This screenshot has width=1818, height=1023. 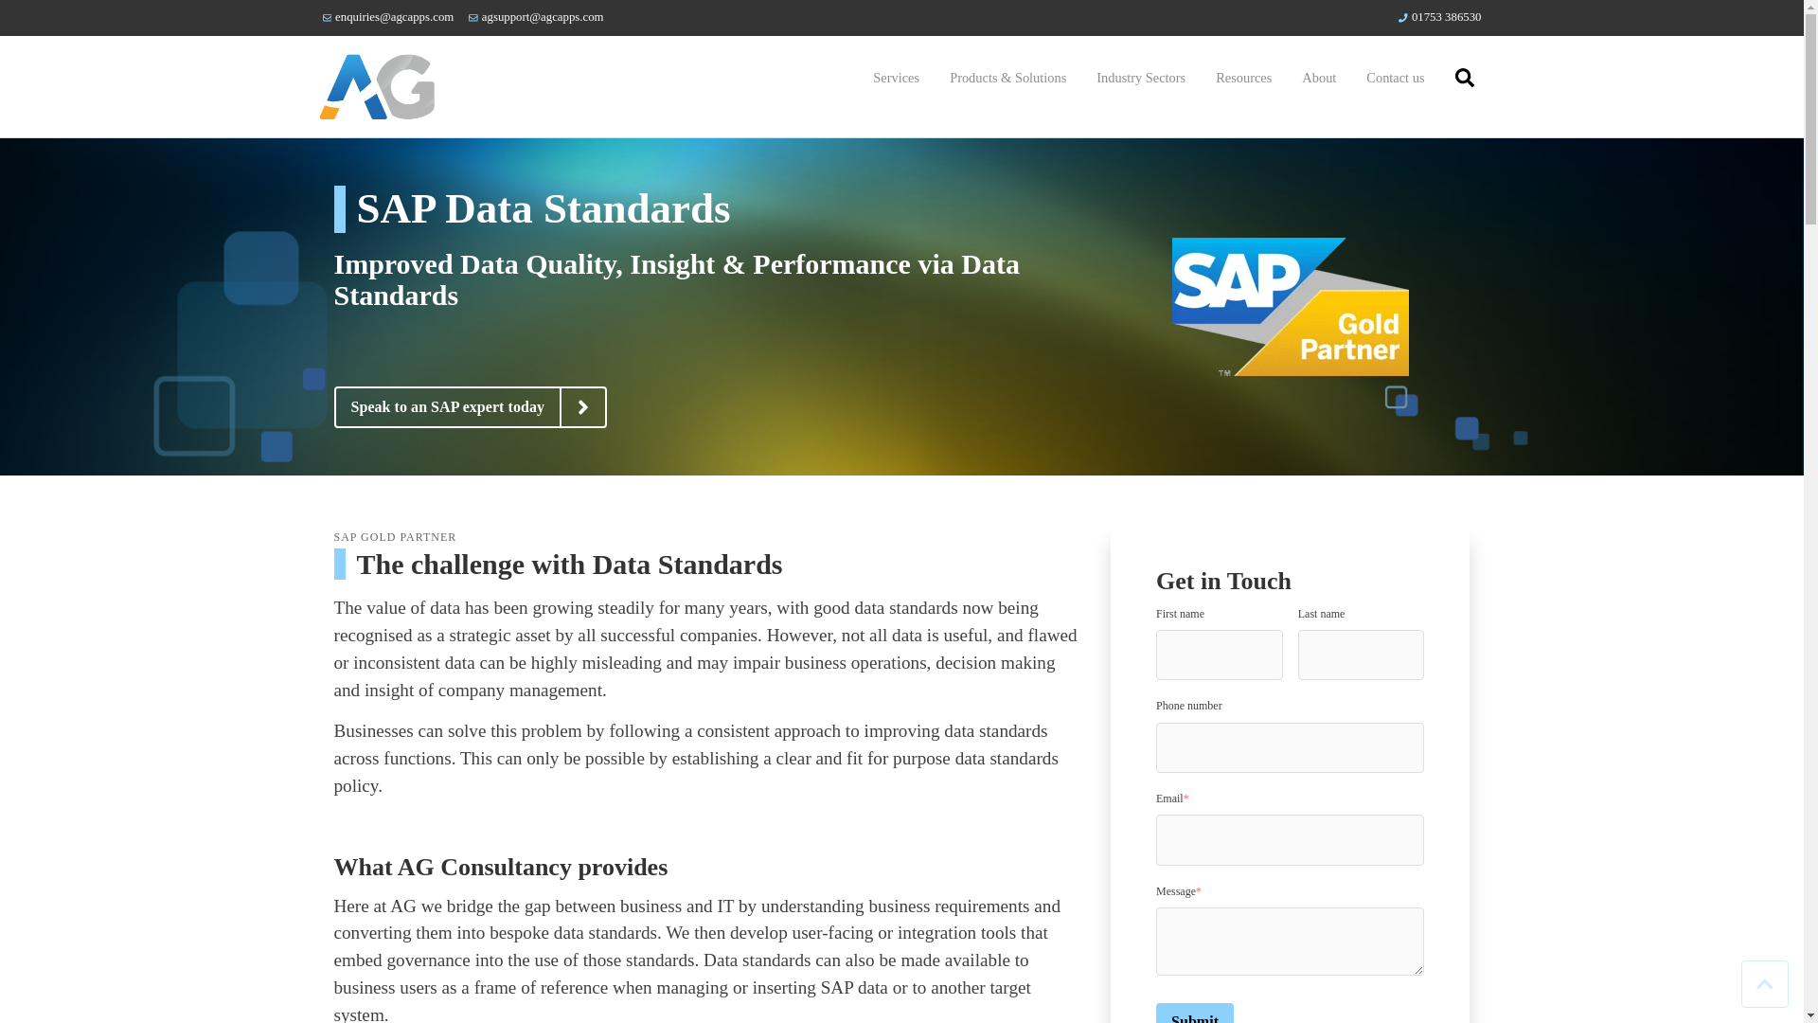 What do you see at coordinates (1195, 1014) in the screenshot?
I see `Submit` at bounding box center [1195, 1014].